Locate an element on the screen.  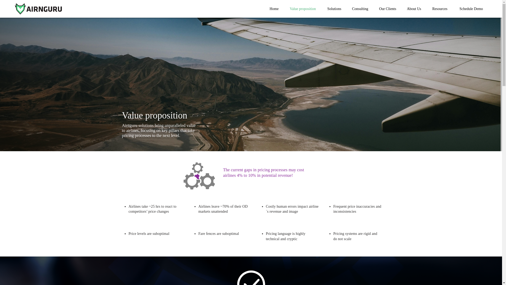
Schedule Demo is located at coordinates (471, 9).